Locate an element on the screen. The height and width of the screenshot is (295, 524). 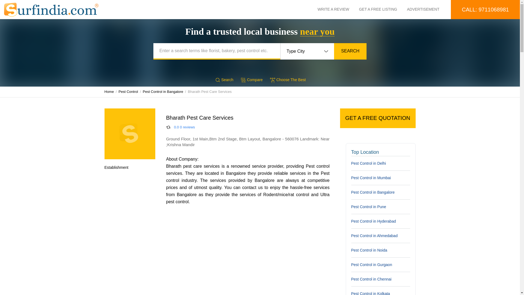
WRITE A REVIEW is located at coordinates (338, 9).